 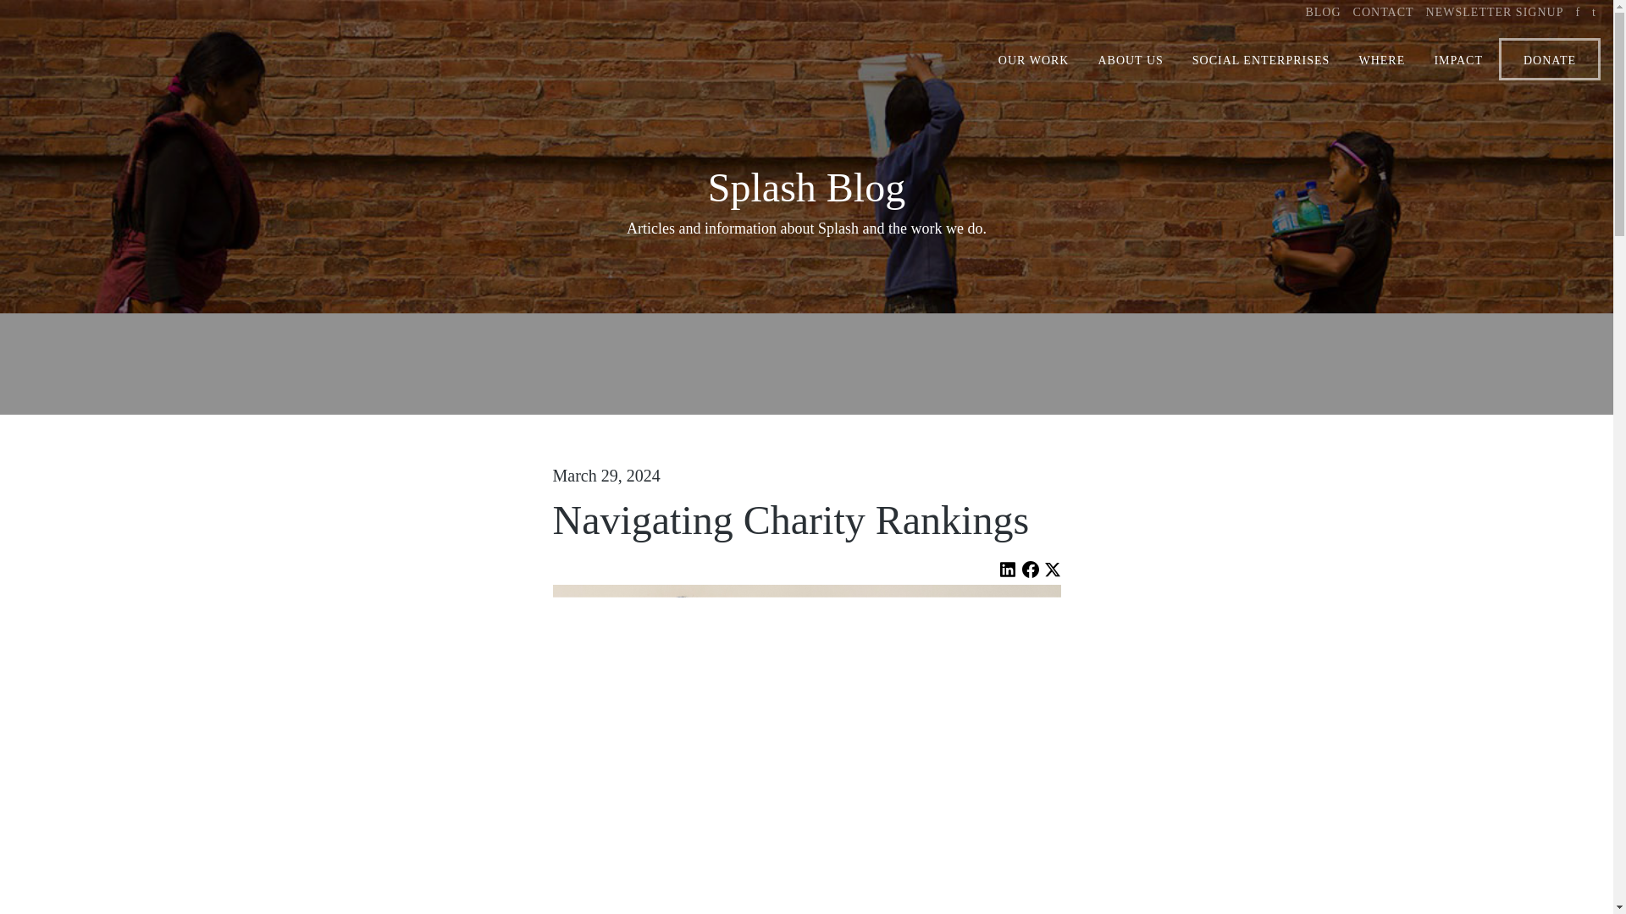 What do you see at coordinates (1578, 13) in the screenshot?
I see `f` at bounding box center [1578, 13].